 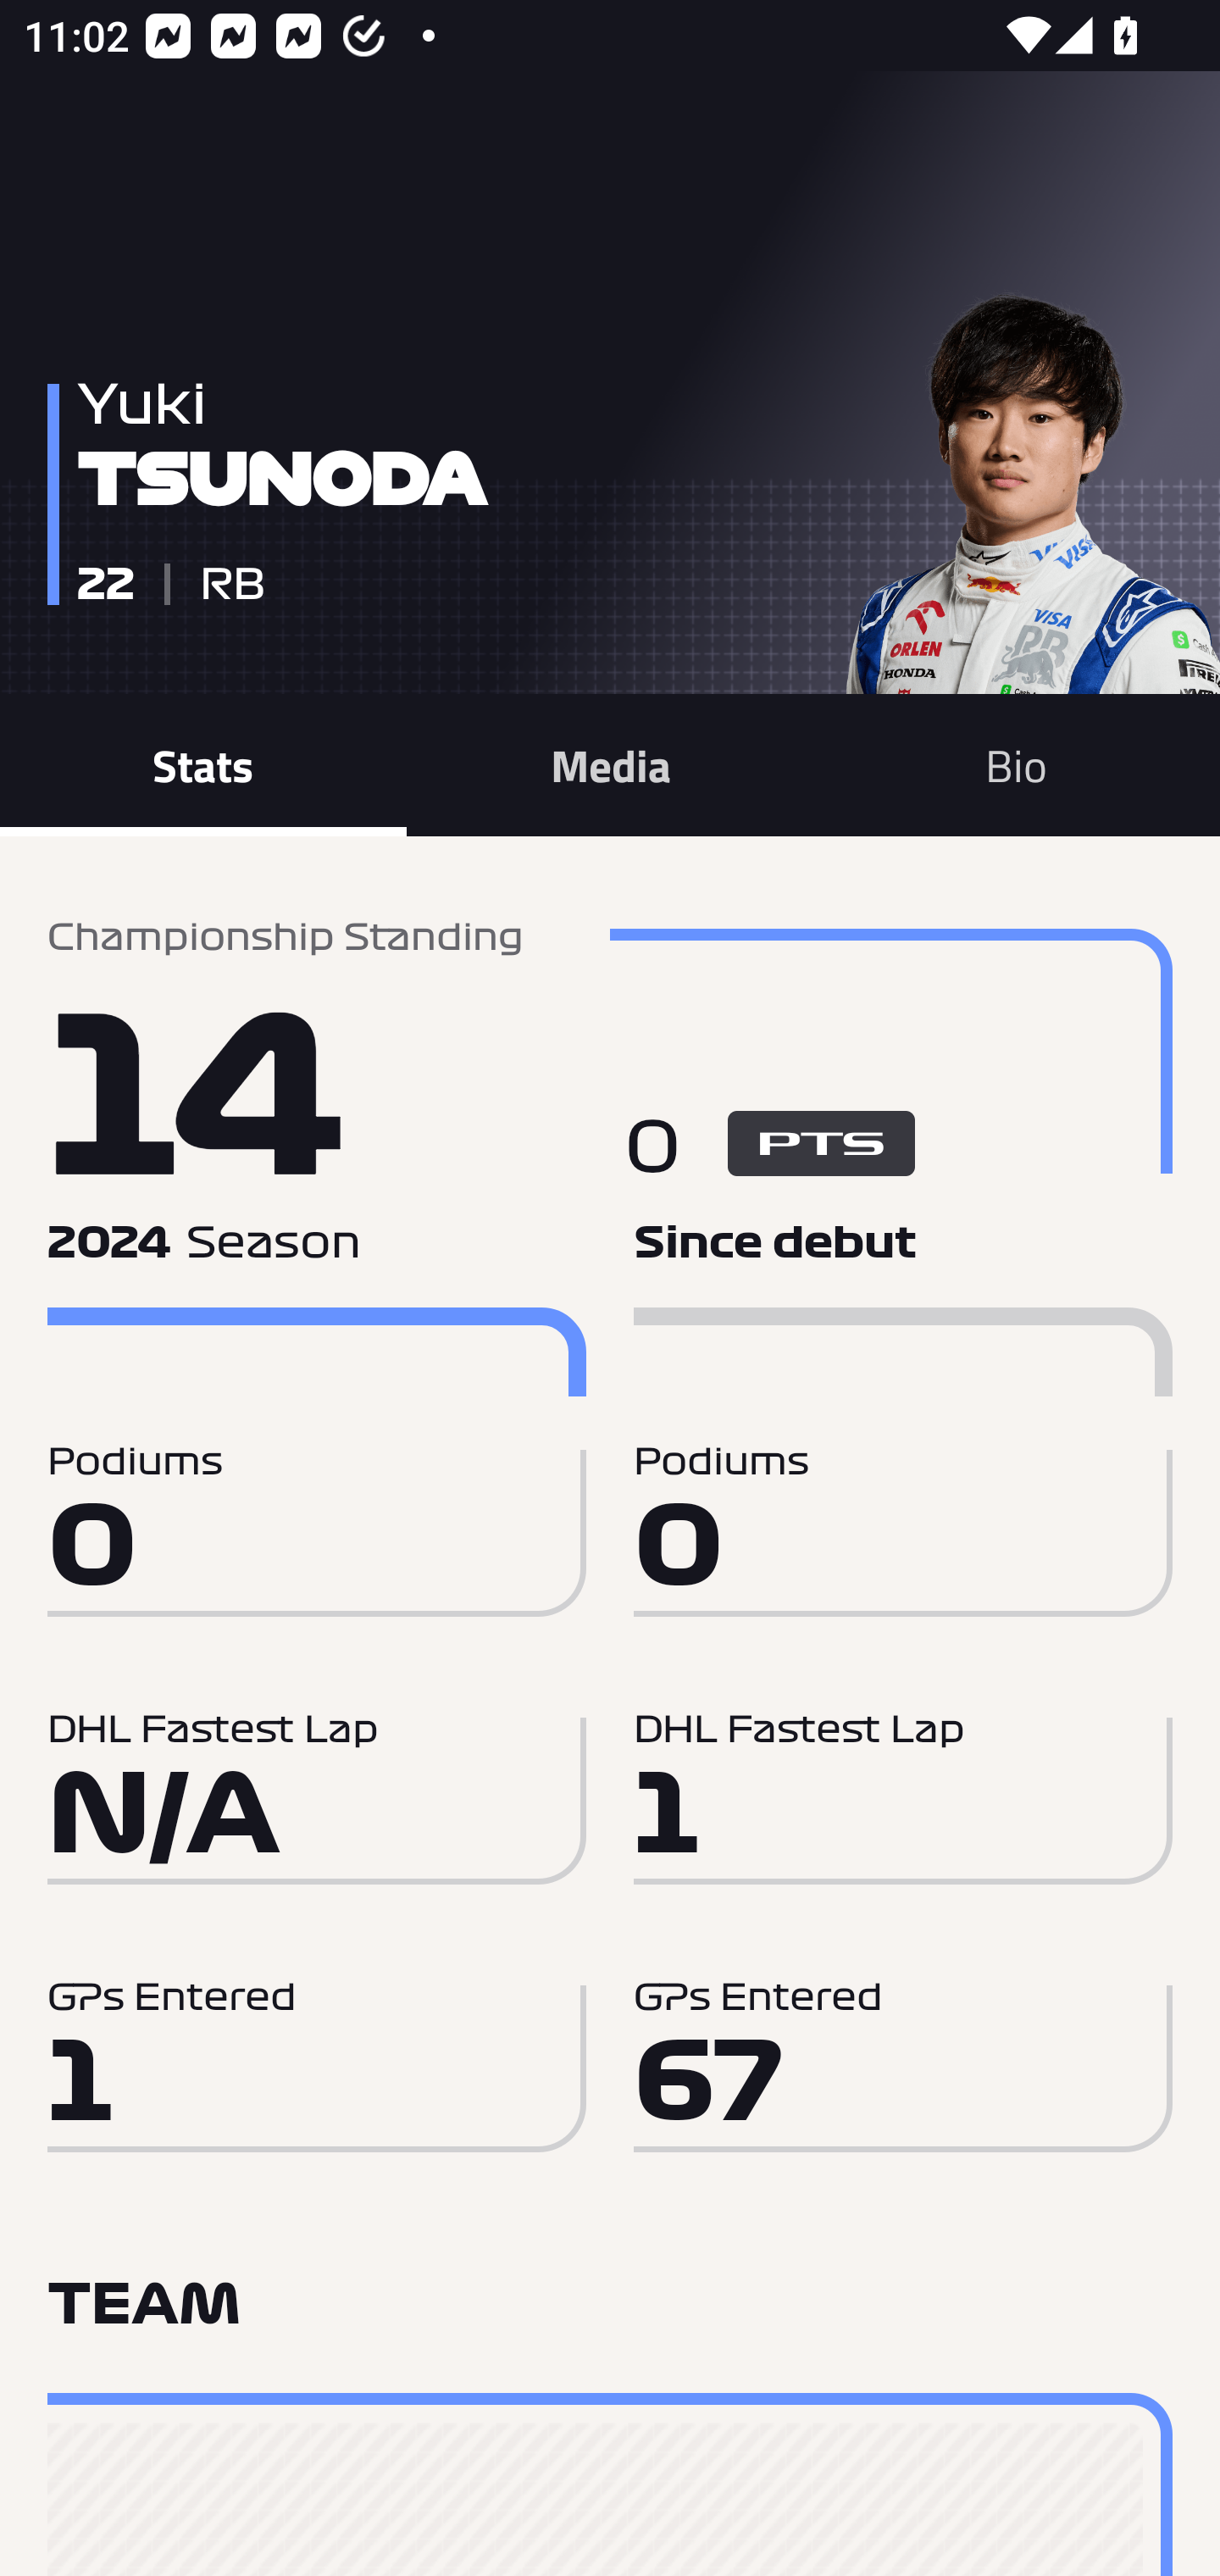 What do you see at coordinates (1017, 764) in the screenshot?
I see `Bio` at bounding box center [1017, 764].